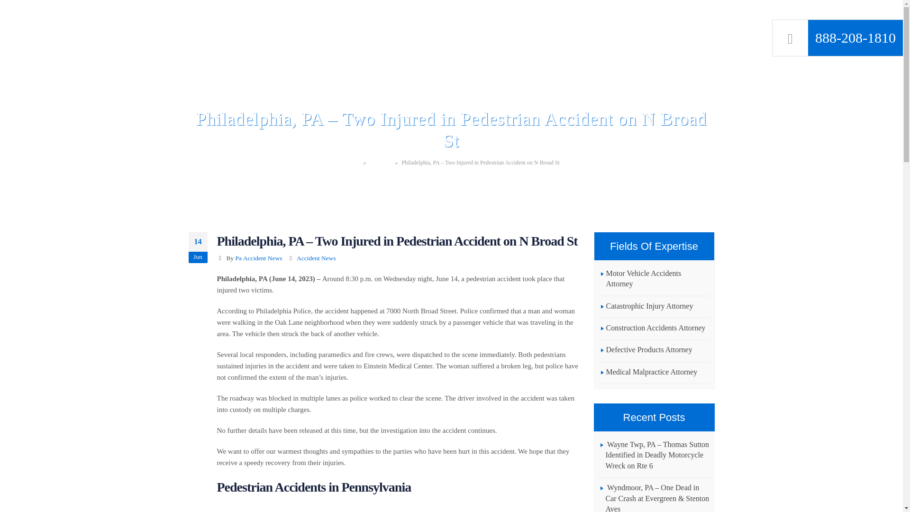  What do you see at coordinates (519, 18) in the screenshot?
I see `FAQ` at bounding box center [519, 18].